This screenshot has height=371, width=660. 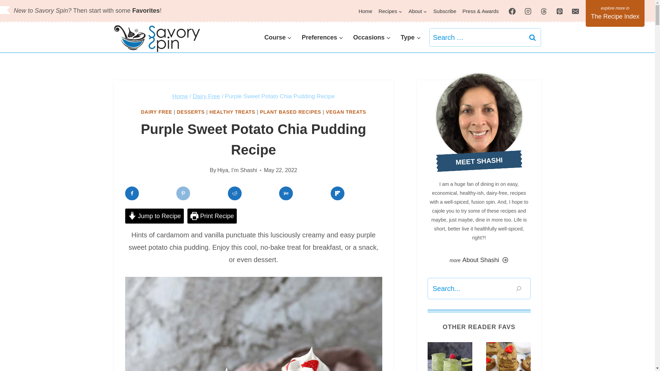 I want to click on Share on Flipboard, so click(x=338, y=193).